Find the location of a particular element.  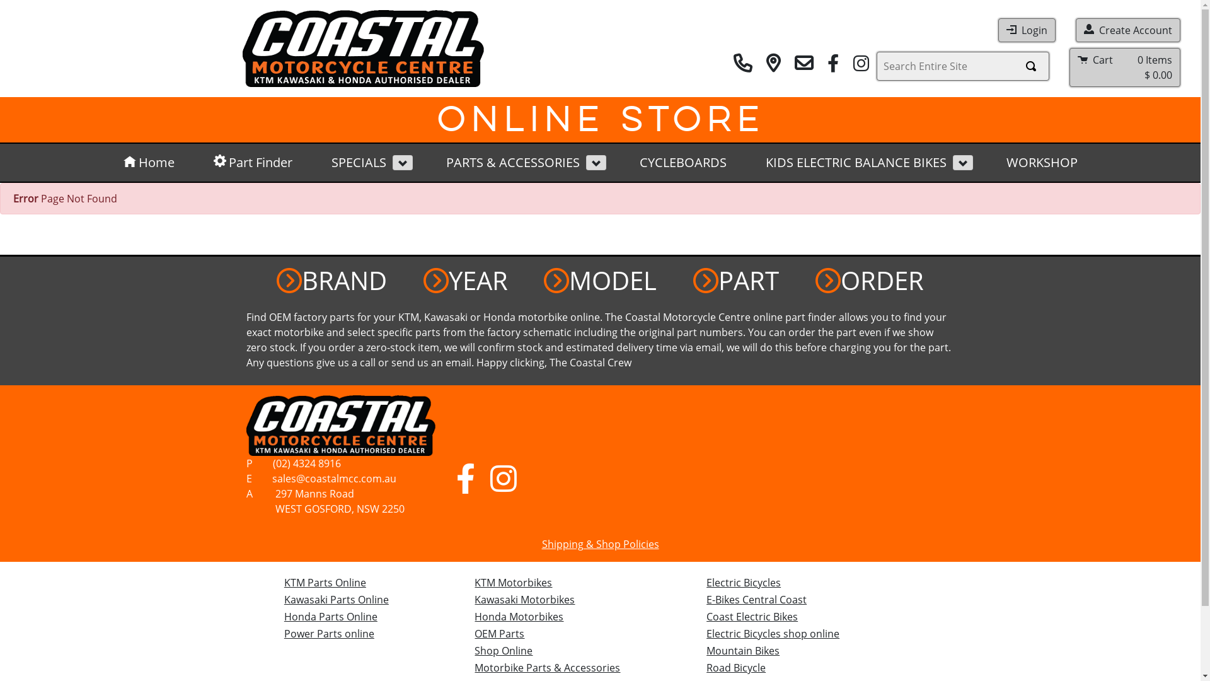

PARTS & ACCESSORIES is located at coordinates (507, 163).